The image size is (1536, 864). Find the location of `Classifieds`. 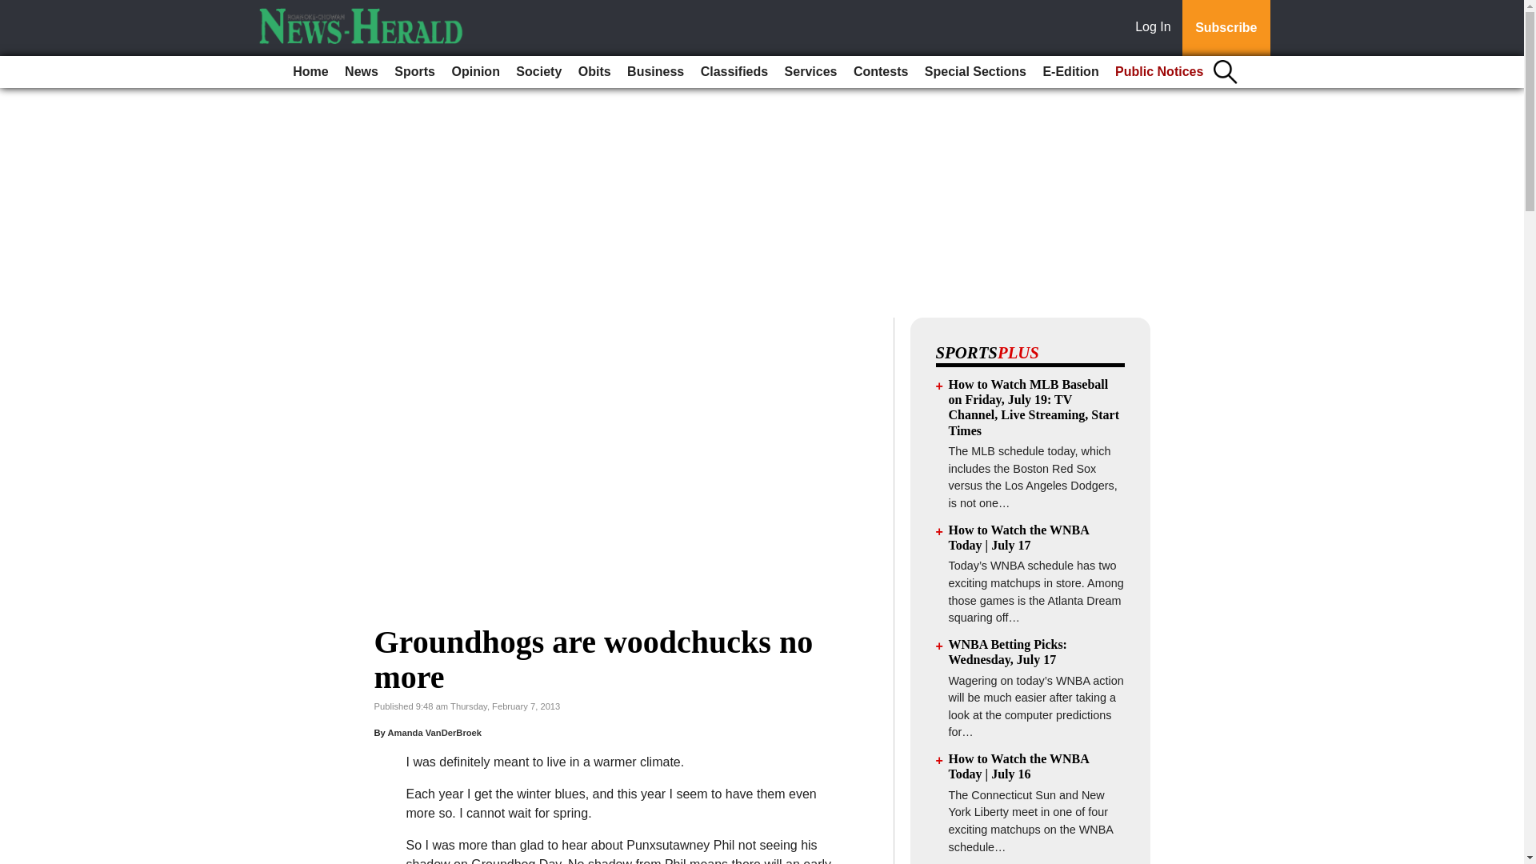

Classifieds is located at coordinates (734, 72).